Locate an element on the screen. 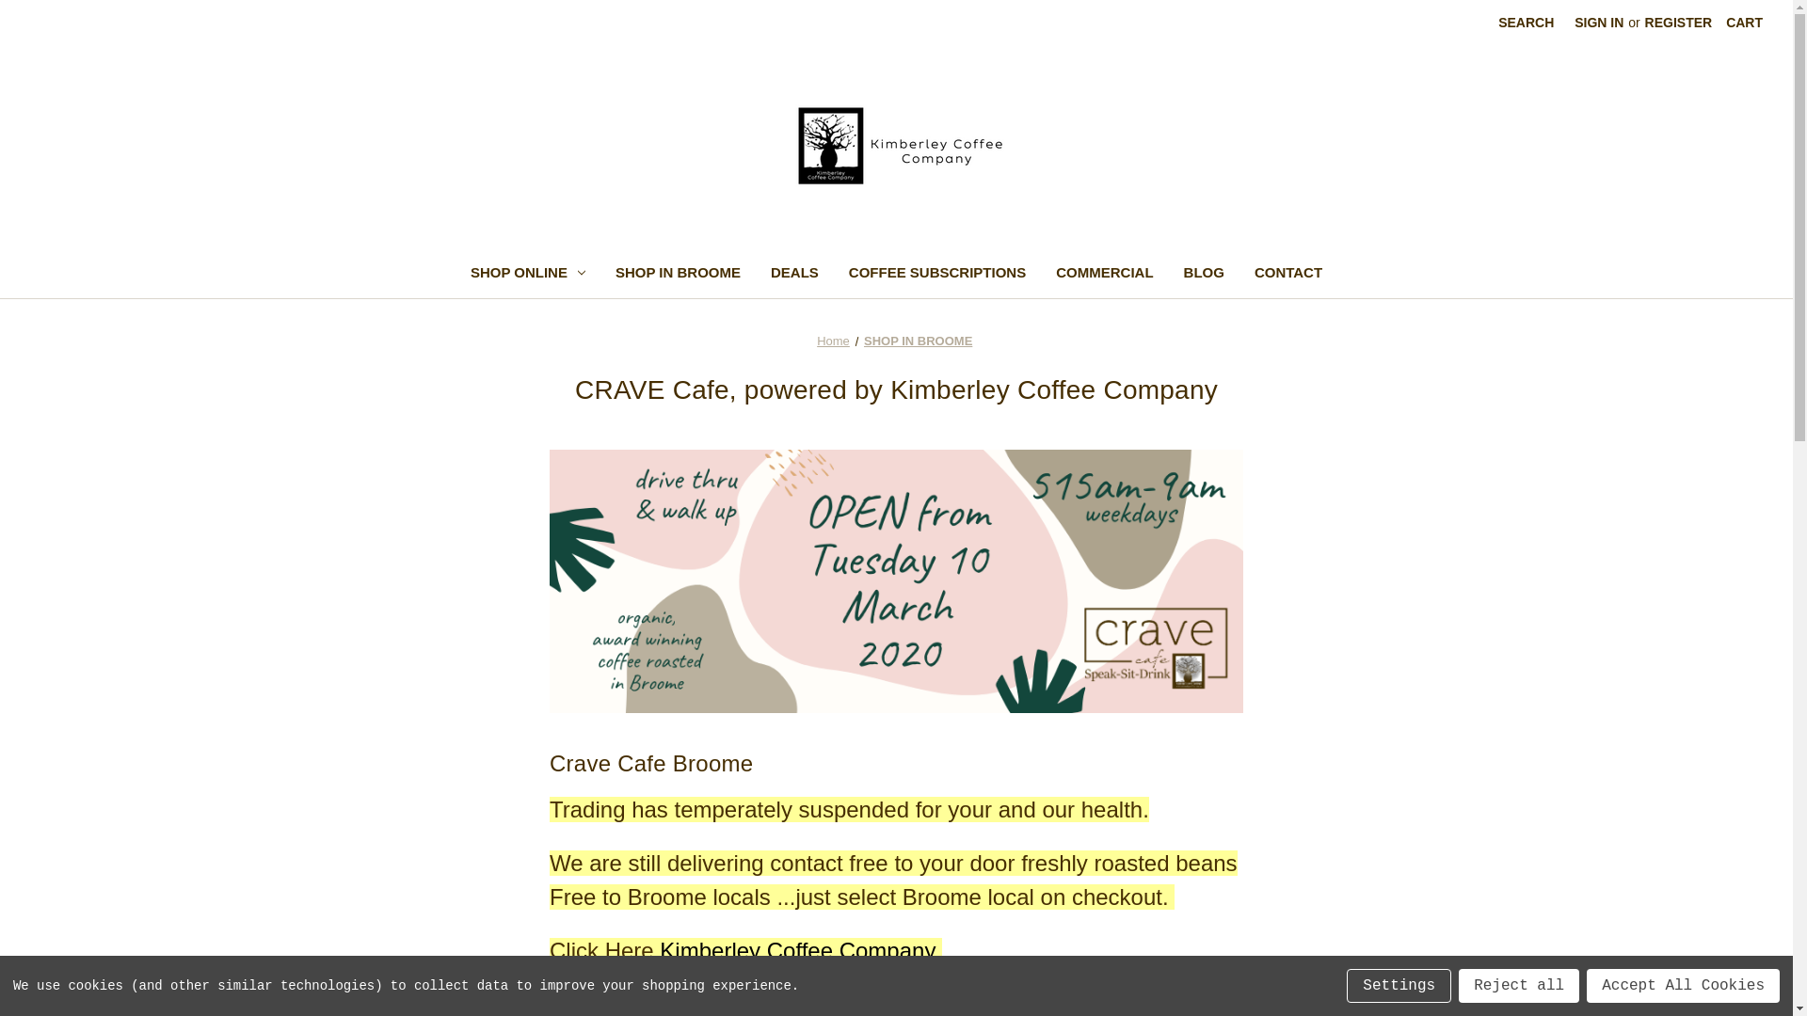  crave-1openwebfb.png is located at coordinates (896, 581).